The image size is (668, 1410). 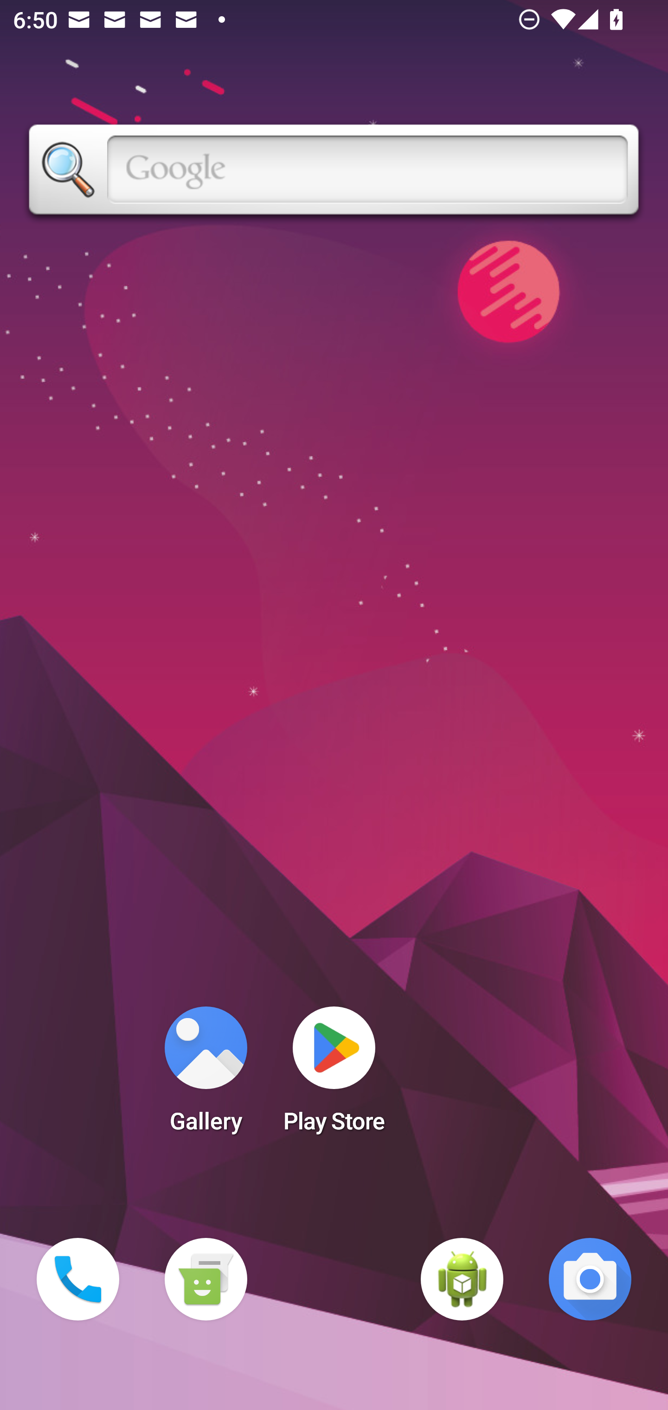 What do you see at coordinates (206, 1279) in the screenshot?
I see `Messaging` at bounding box center [206, 1279].